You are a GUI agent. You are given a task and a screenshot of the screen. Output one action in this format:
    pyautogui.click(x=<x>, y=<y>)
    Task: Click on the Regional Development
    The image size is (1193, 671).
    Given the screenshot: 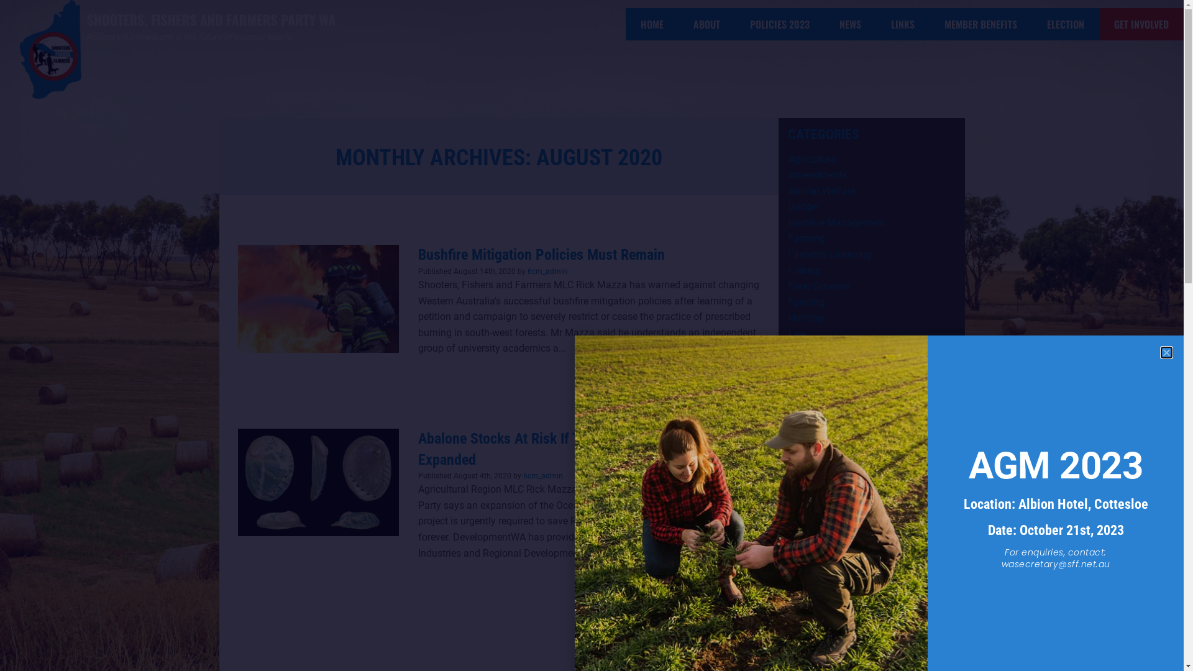 What is the action you would take?
    pyautogui.click(x=838, y=461)
    